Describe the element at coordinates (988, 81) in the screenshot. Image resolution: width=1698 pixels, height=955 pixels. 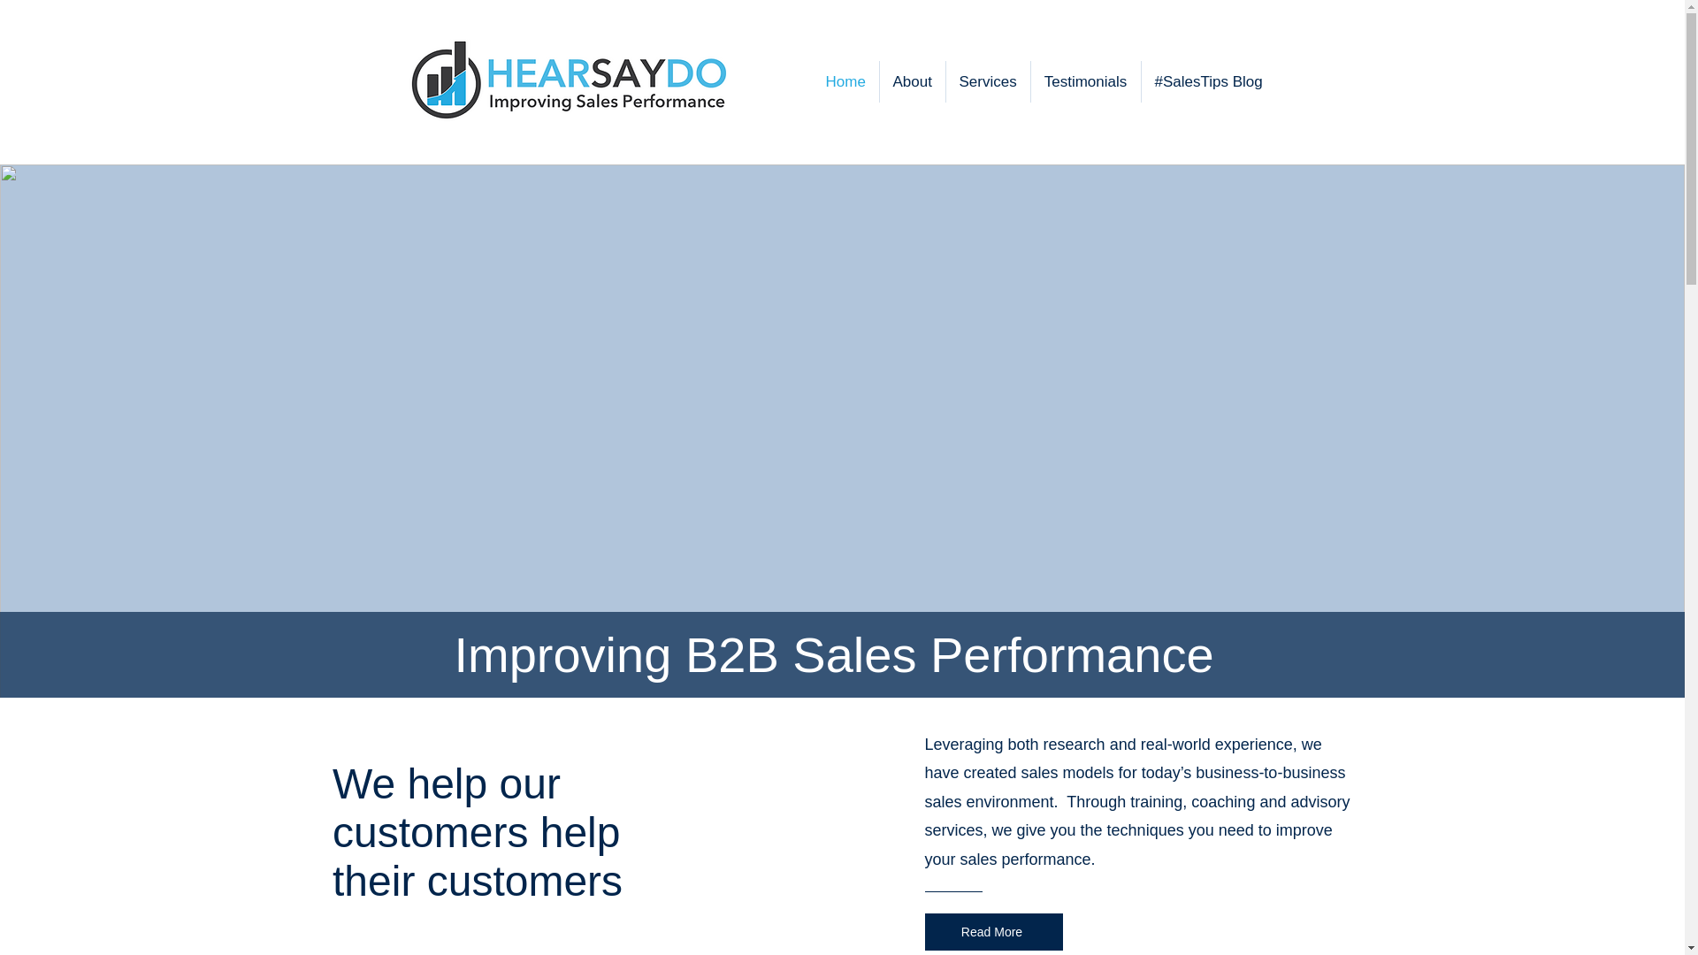
I see `Services` at that location.